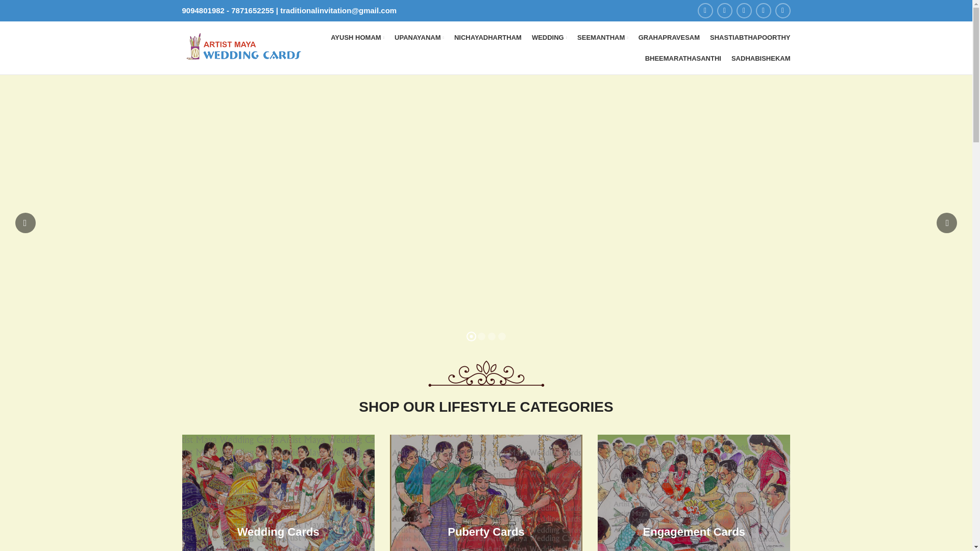 This screenshot has height=551, width=980. I want to click on AYUSH HOMAM, so click(357, 38).